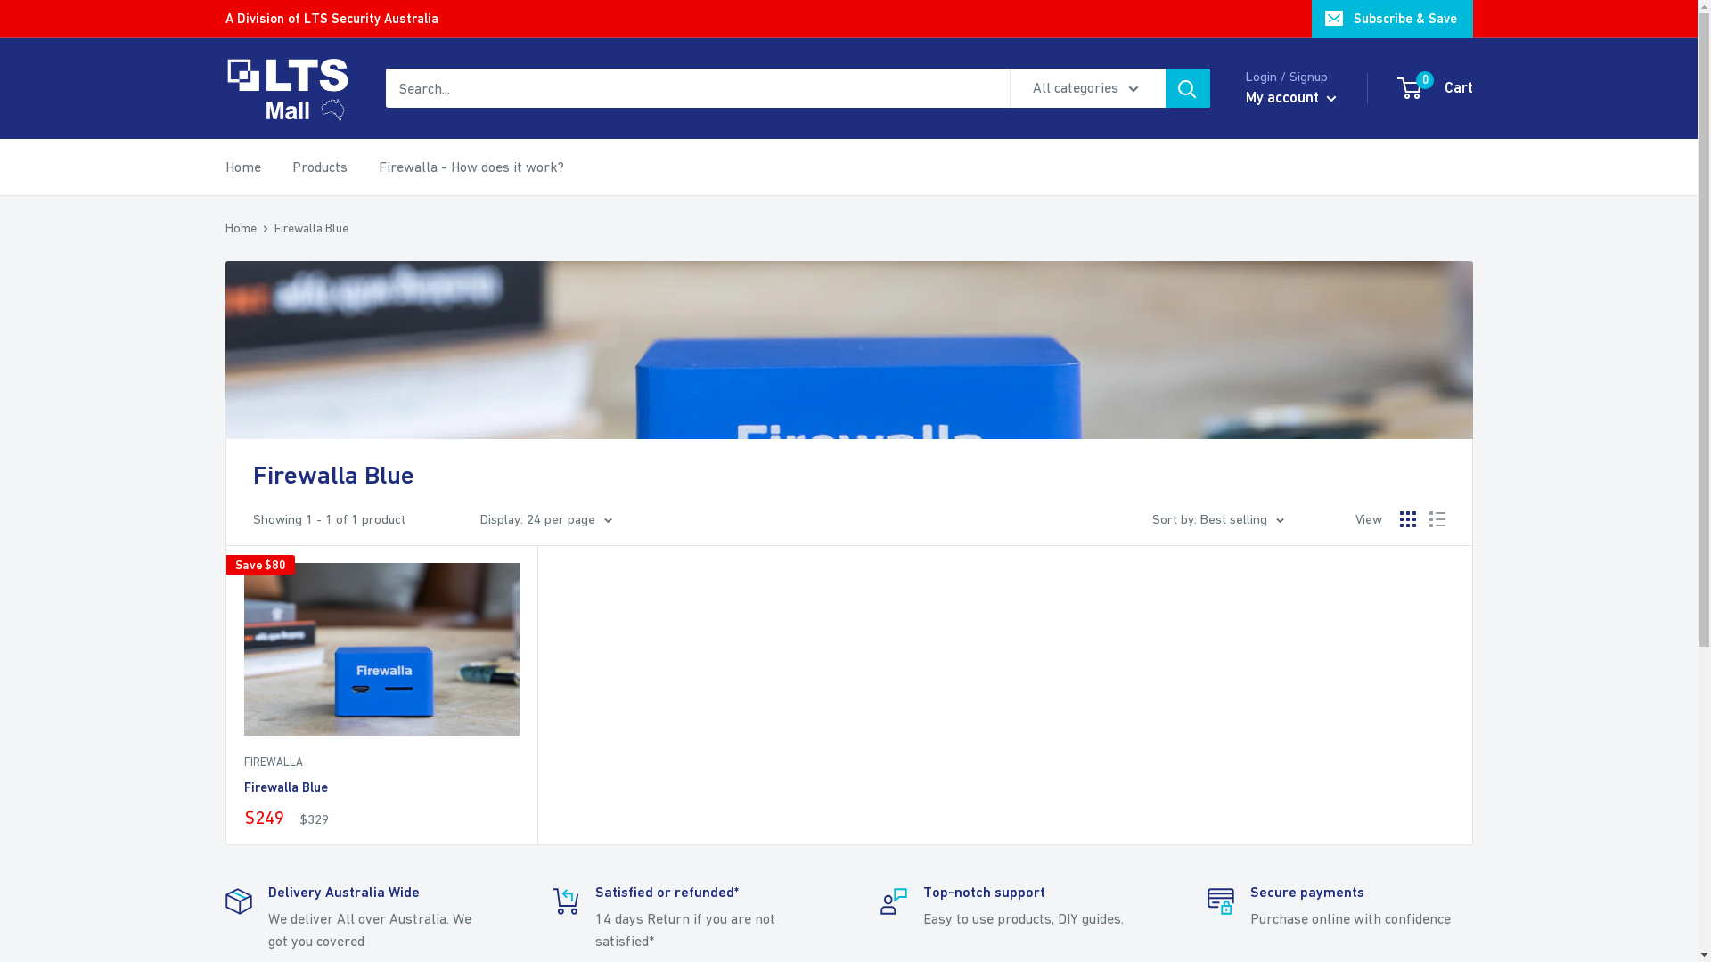 Image resolution: width=1711 pixels, height=962 pixels. I want to click on Firewalla Blue, so click(382, 787).